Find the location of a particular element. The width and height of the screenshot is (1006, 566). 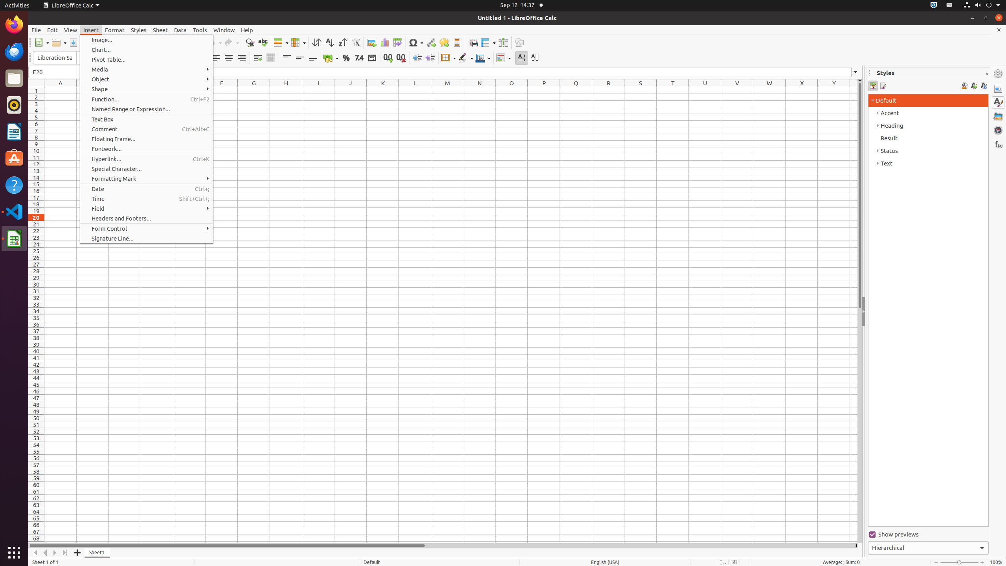

Files is located at coordinates (14, 79).